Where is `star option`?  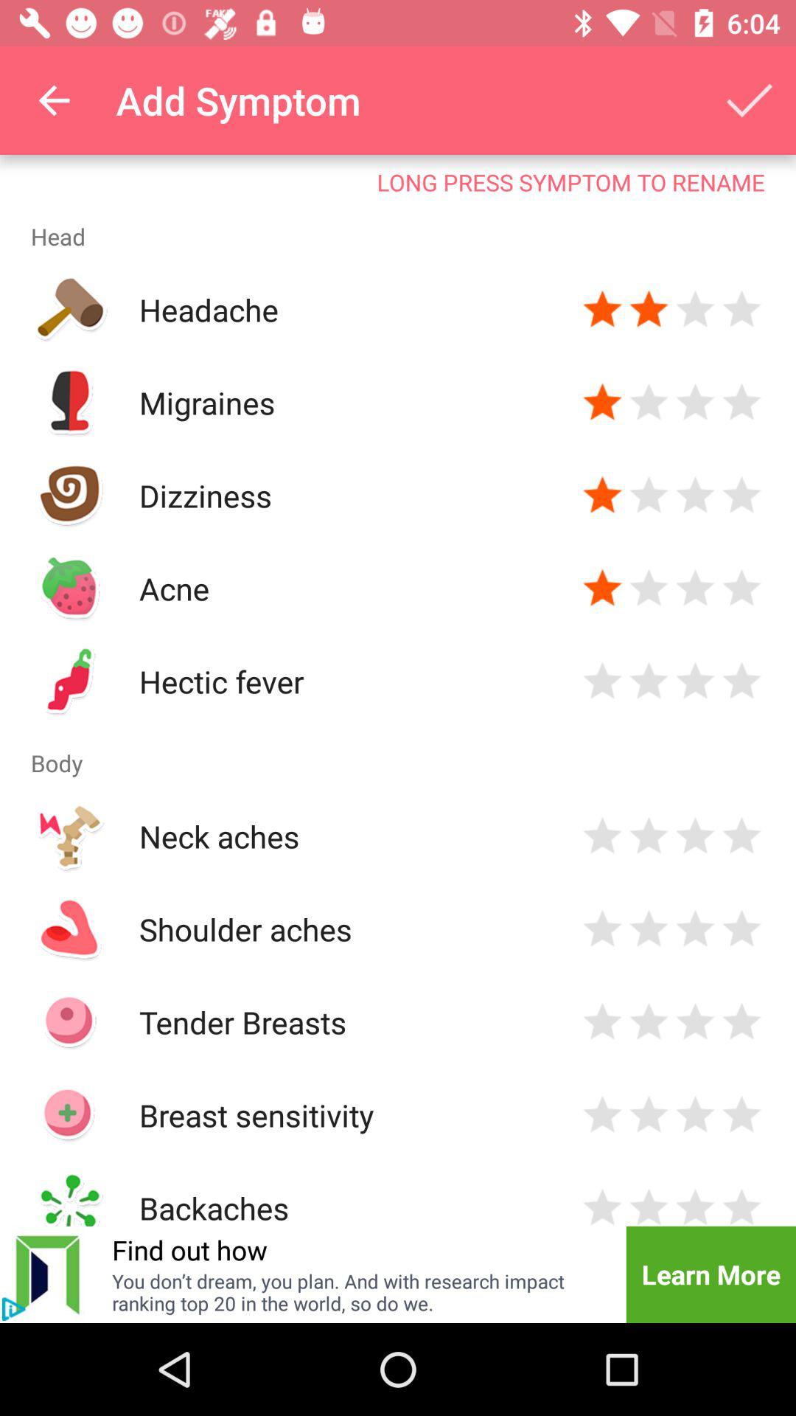 star option is located at coordinates (741, 1115).